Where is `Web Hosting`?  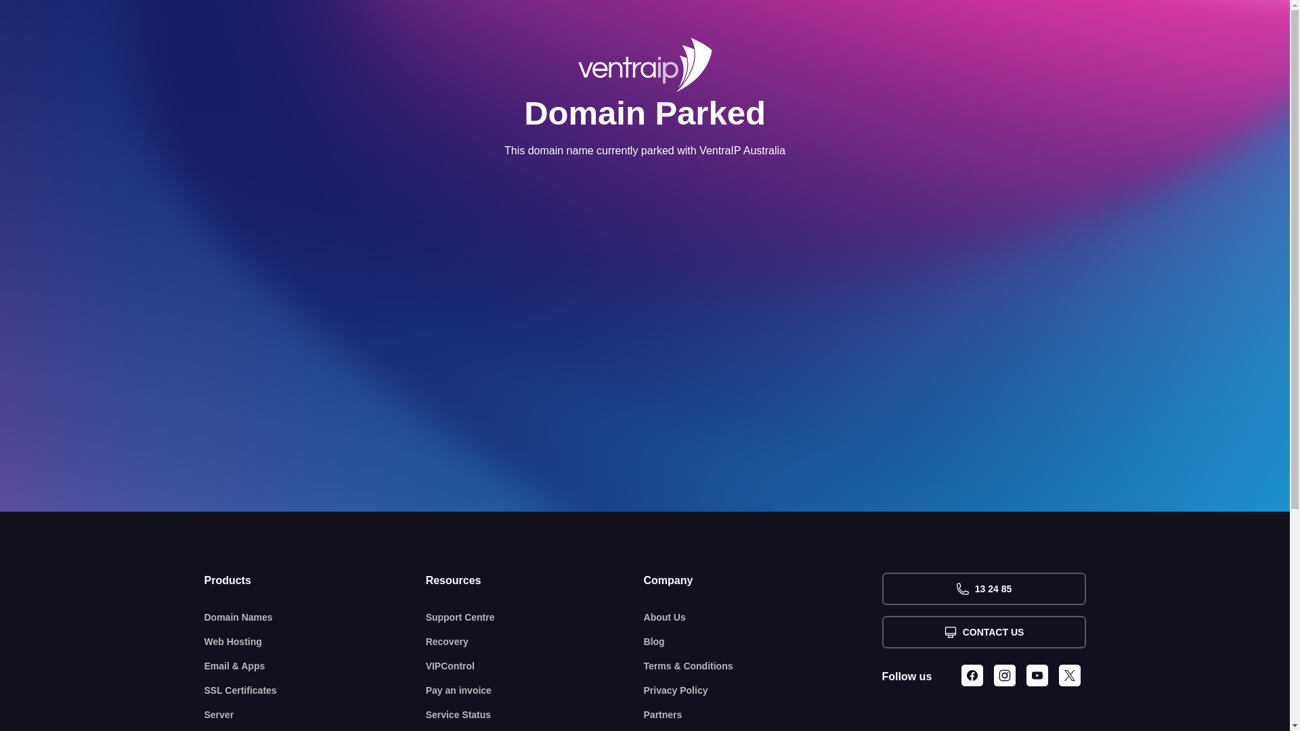
Web Hosting is located at coordinates (316, 642).